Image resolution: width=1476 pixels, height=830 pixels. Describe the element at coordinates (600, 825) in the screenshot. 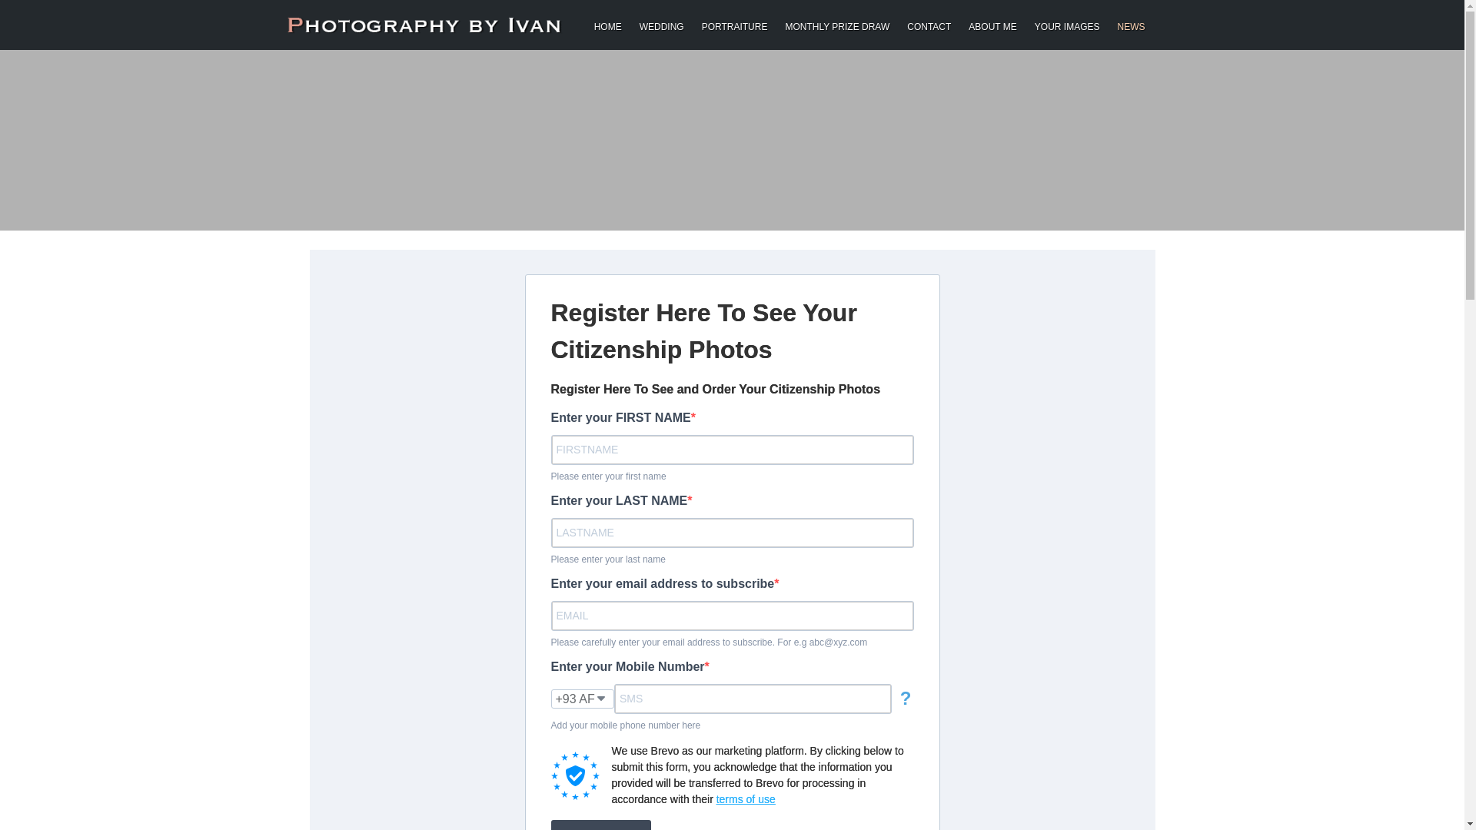

I see `SUBSCRIBE` at that location.